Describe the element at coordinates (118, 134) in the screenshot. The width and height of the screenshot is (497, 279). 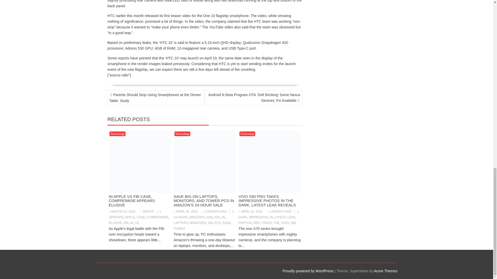
I see `Technology` at that location.